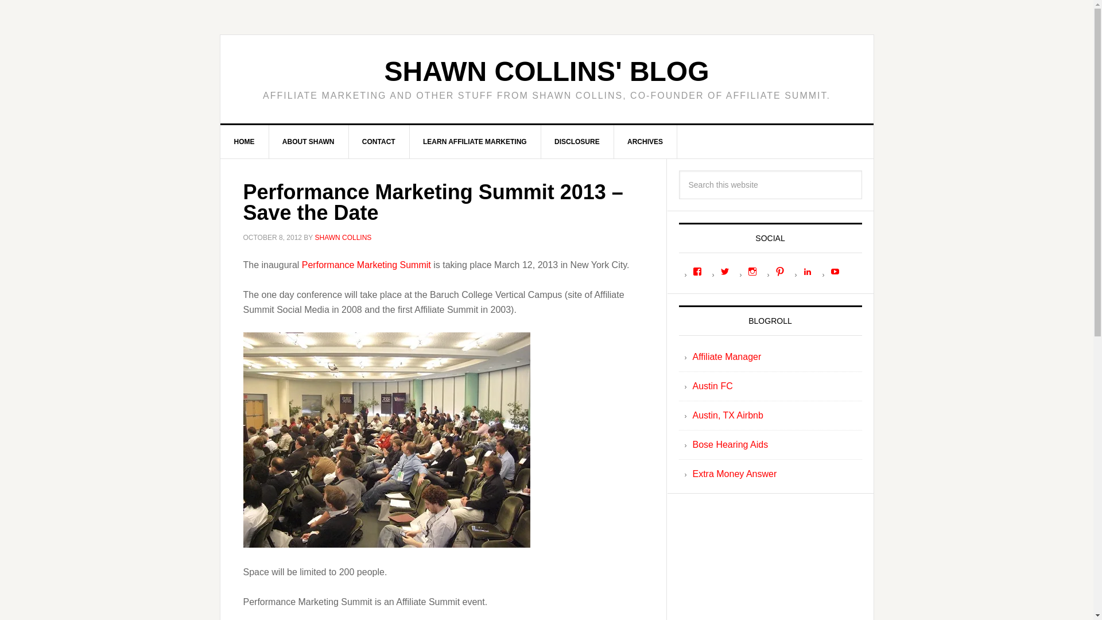 This screenshot has height=620, width=1102. I want to click on LEARN AFFILIATE MARKETING, so click(475, 142).